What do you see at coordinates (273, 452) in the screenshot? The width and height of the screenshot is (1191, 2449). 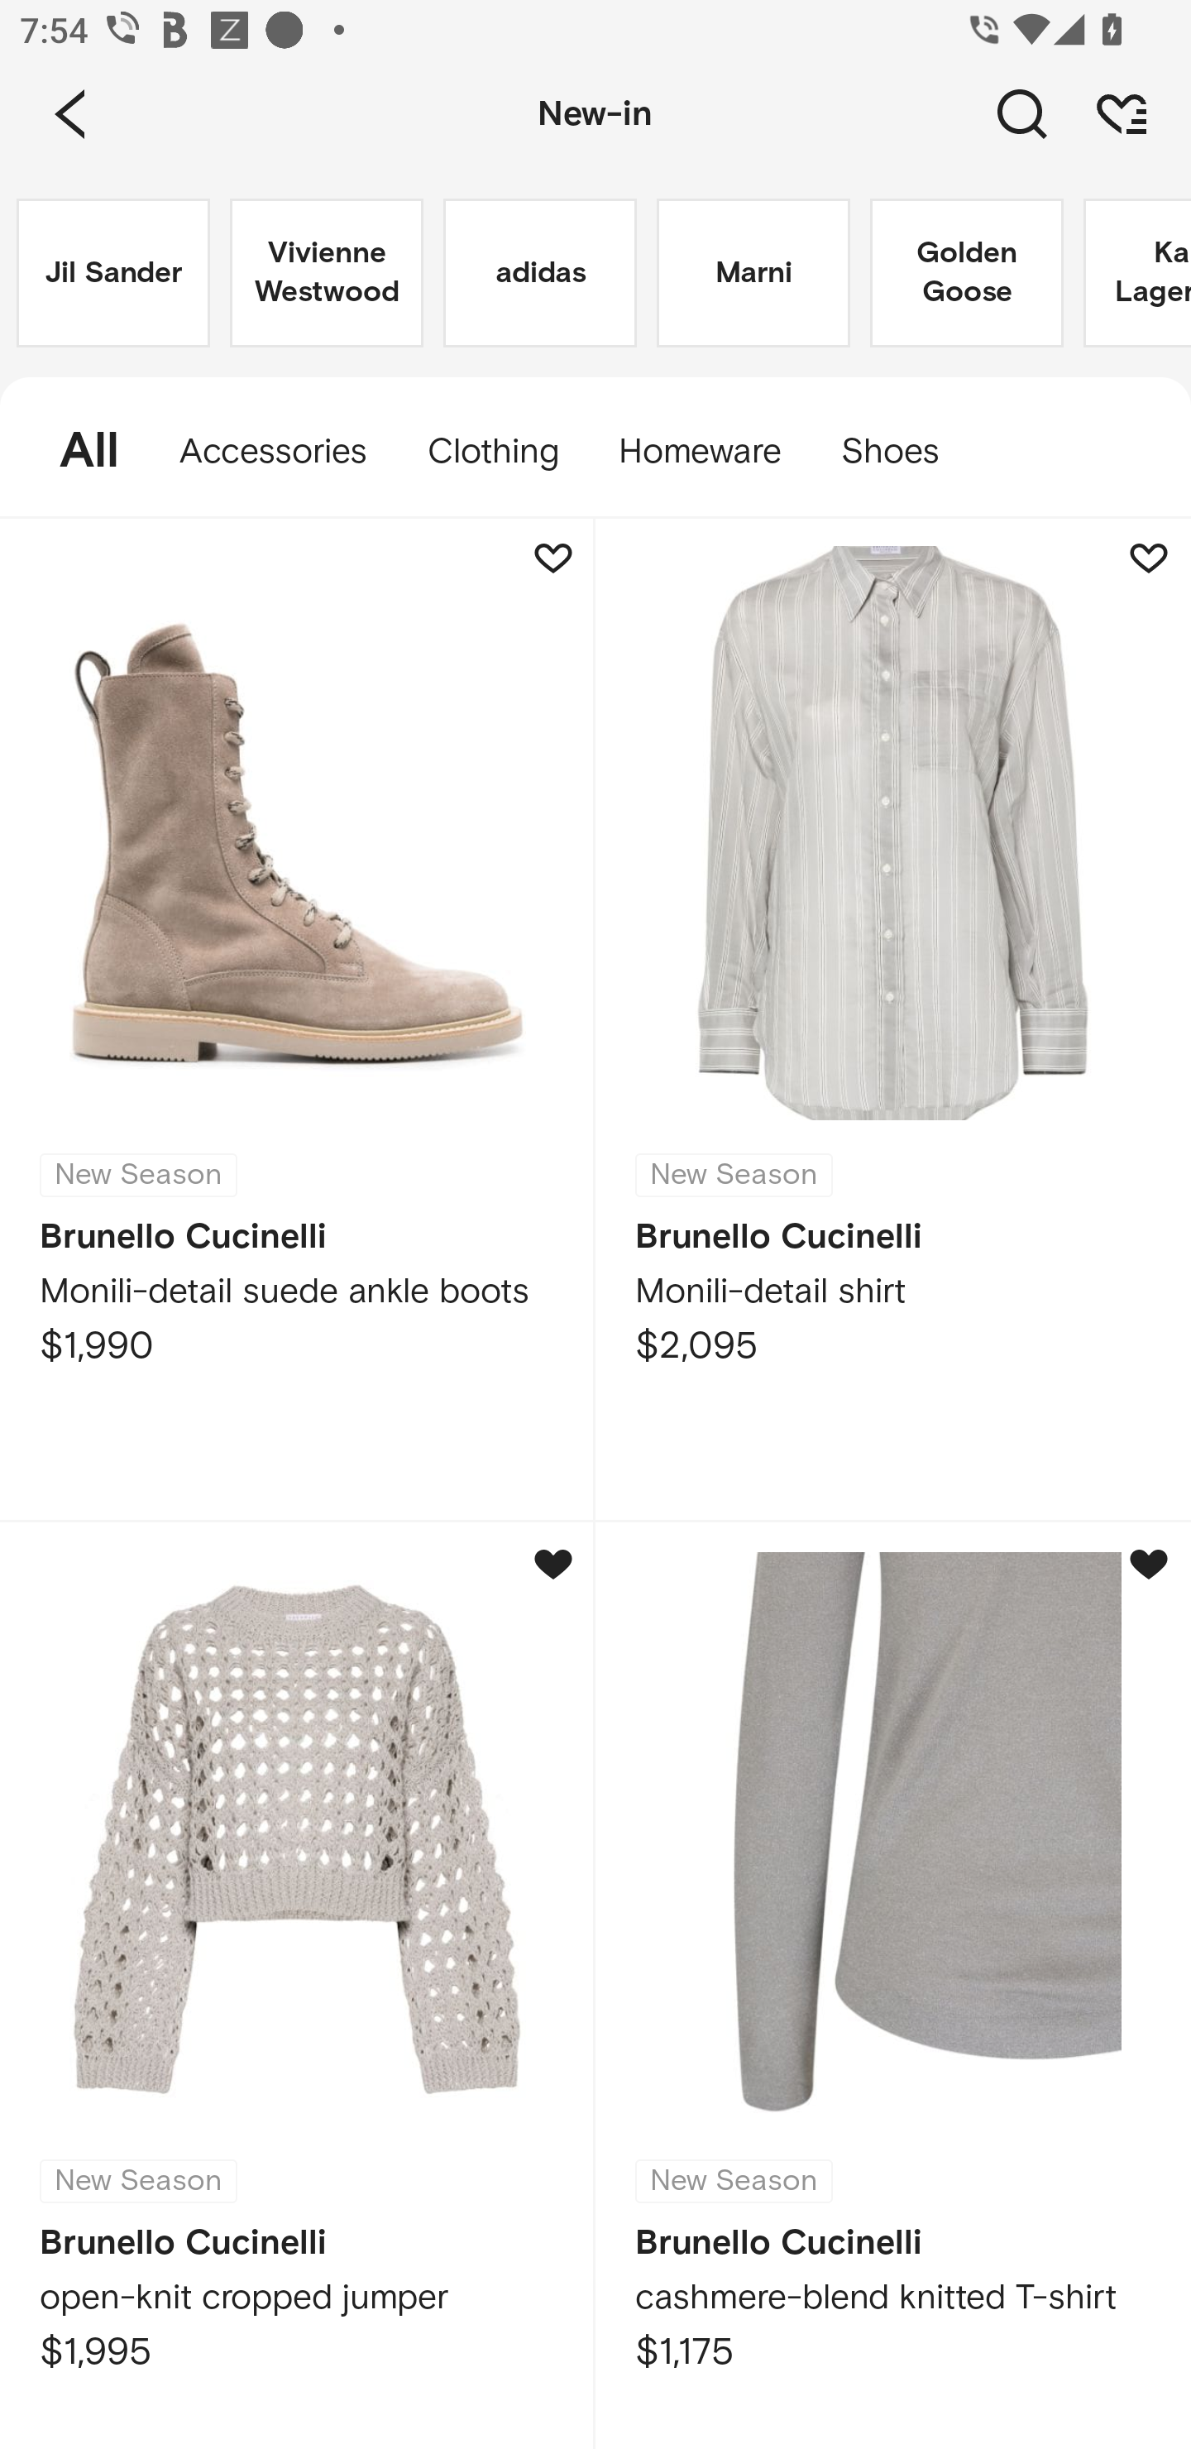 I see `Accessories` at bounding box center [273, 452].